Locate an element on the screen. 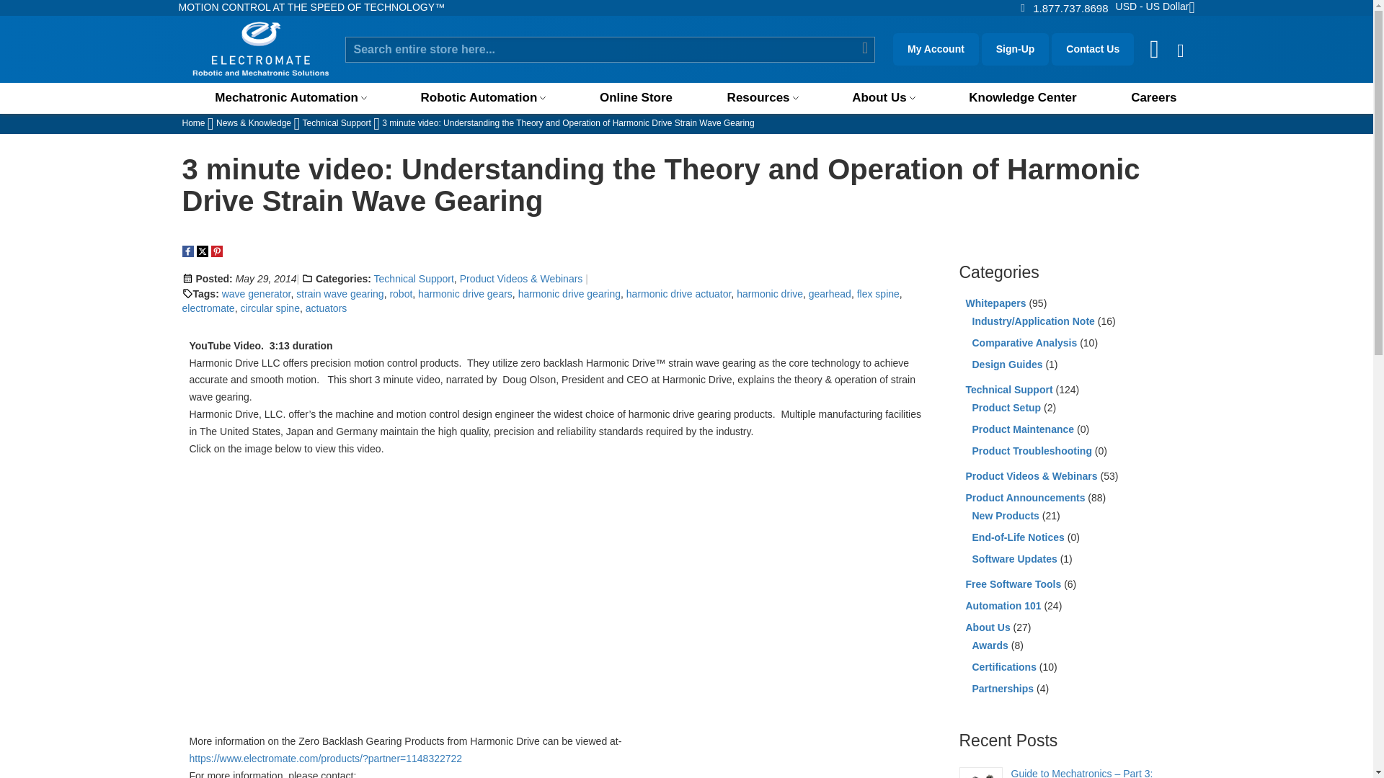  harmonic drive gearing is located at coordinates (569, 293).